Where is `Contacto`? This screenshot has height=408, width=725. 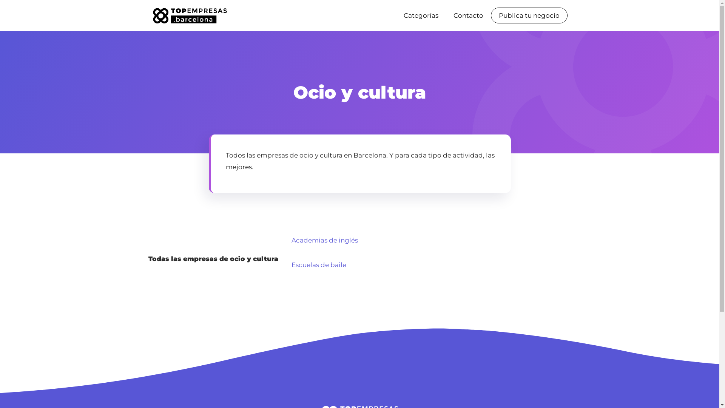 Contacto is located at coordinates (468, 15).